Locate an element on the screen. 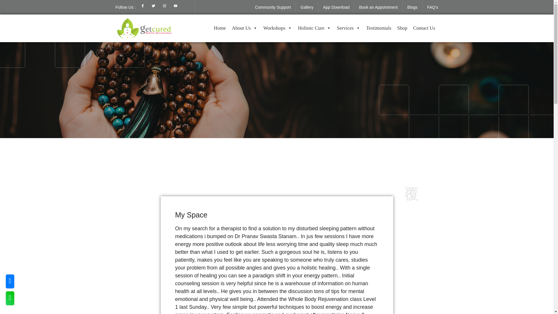 Image resolution: width=558 pixels, height=314 pixels. Workshops is located at coordinates (278, 28).